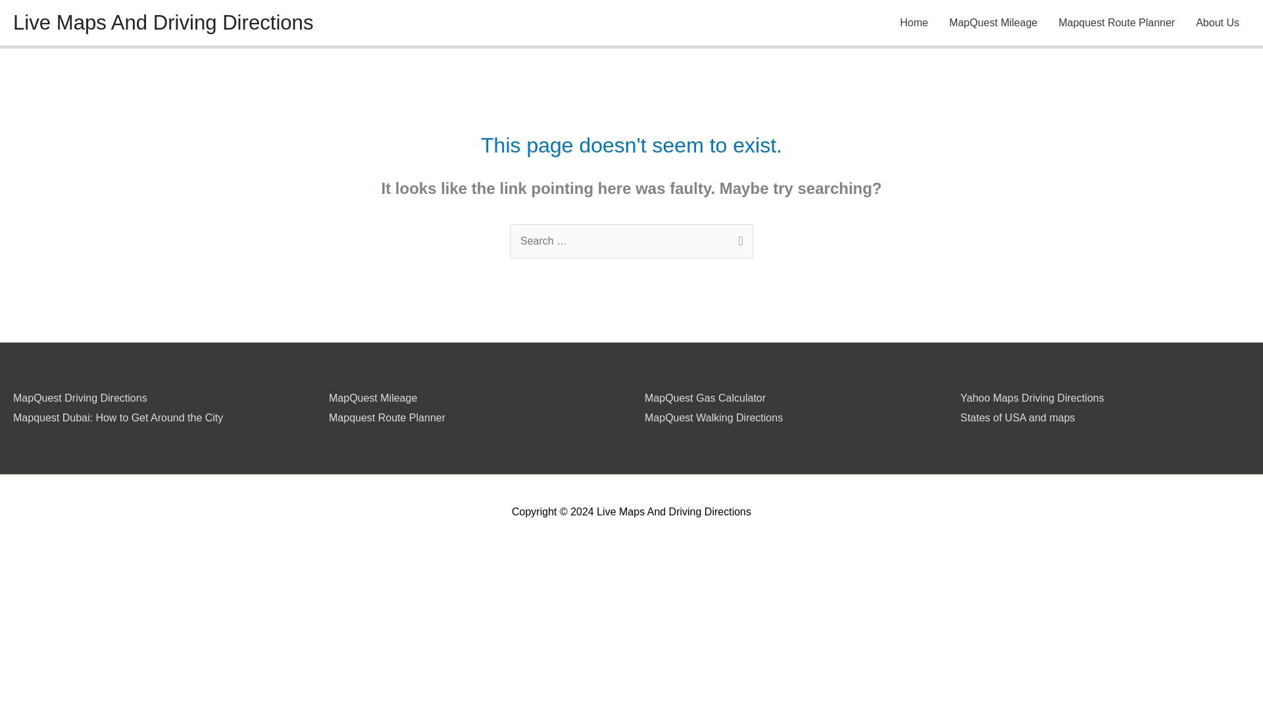  What do you see at coordinates (80, 398) in the screenshot?
I see `MapQuest Driving Directions` at bounding box center [80, 398].